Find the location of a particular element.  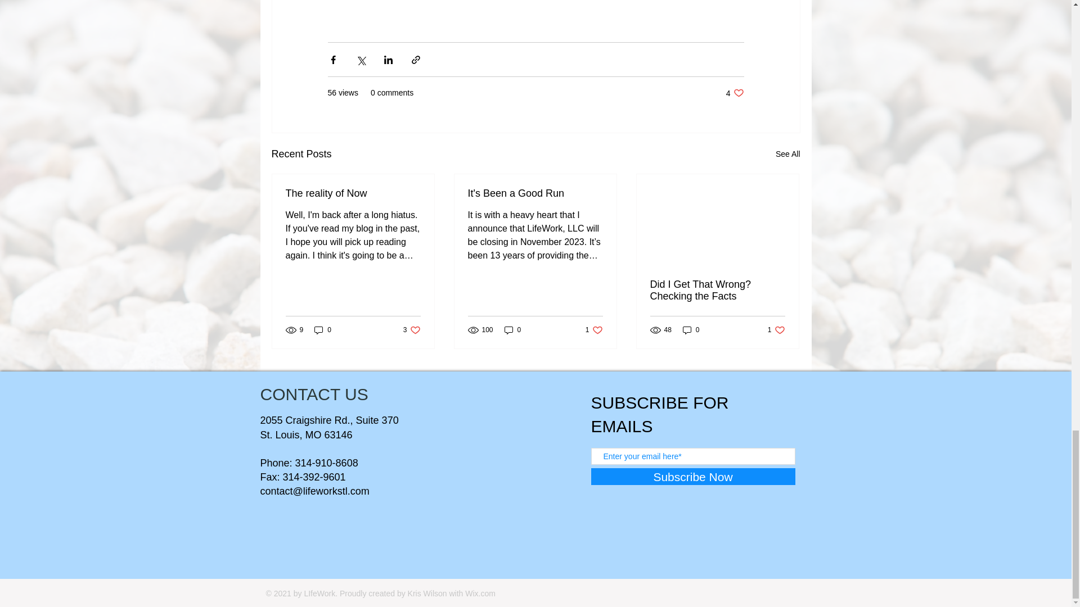

Did I Get That Wrong? Checking the Facts is located at coordinates (691, 330).